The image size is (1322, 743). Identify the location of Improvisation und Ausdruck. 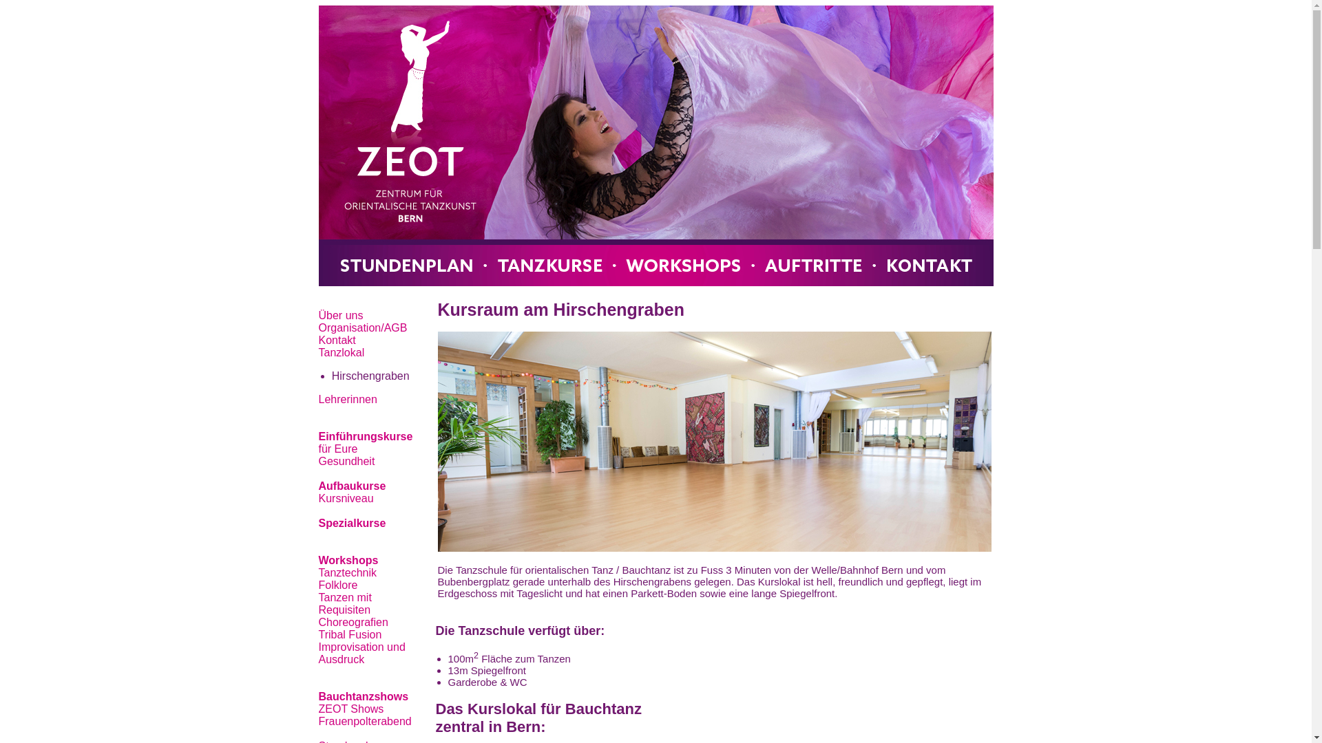
(361, 654).